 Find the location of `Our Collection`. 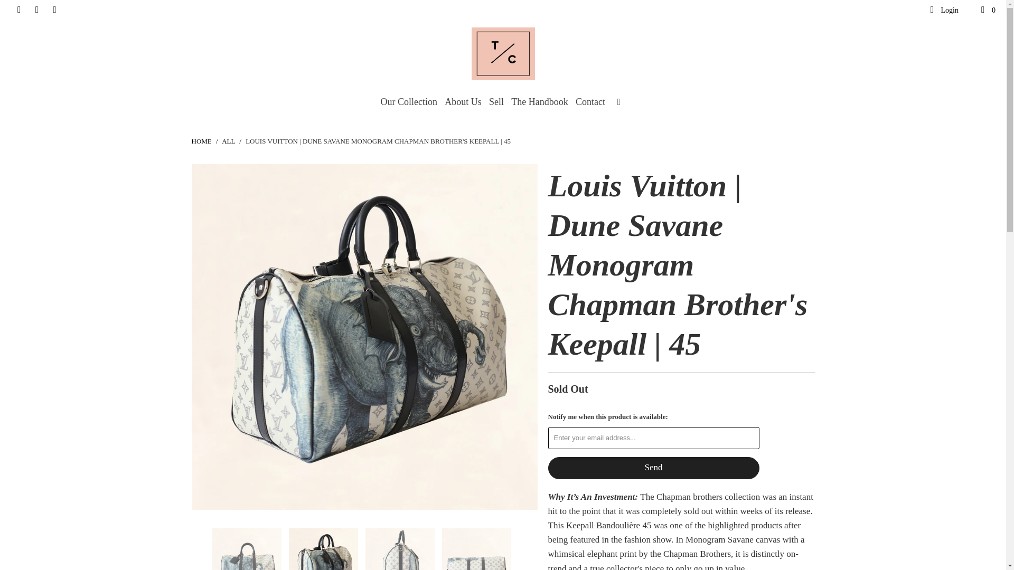

Our Collection is located at coordinates (409, 102).